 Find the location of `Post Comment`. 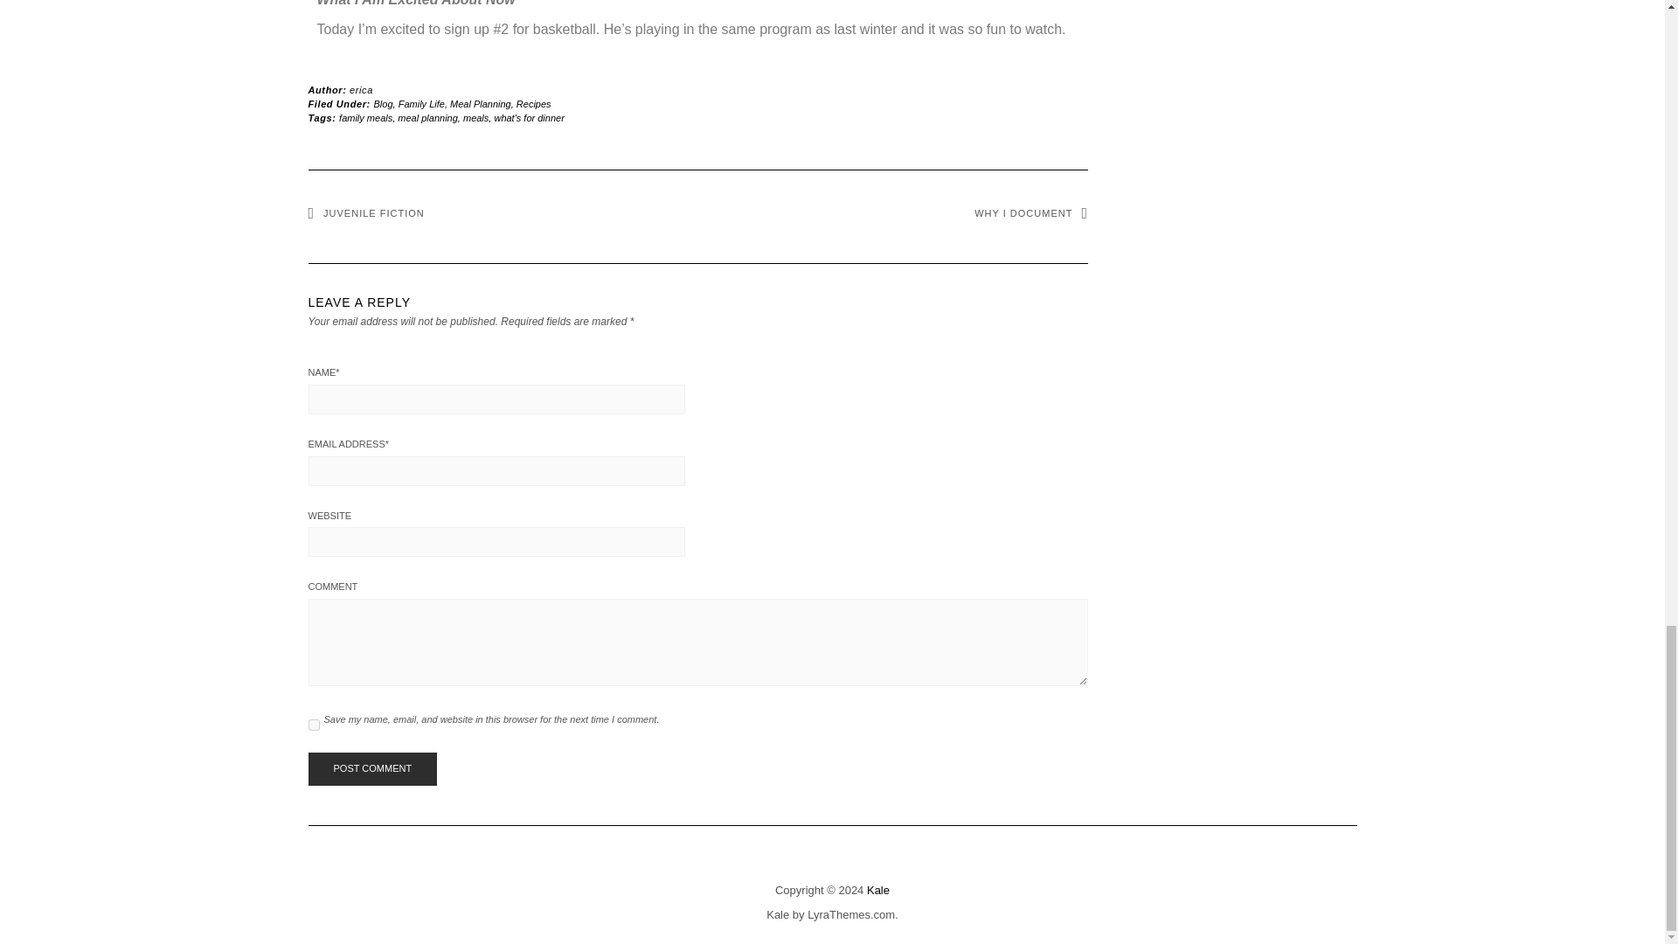

Post Comment is located at coordinates (371, 768).